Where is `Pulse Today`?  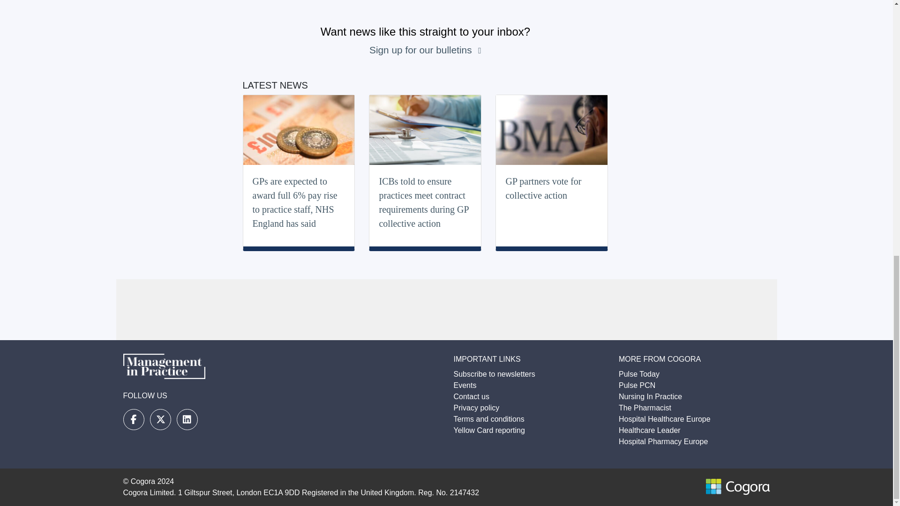
Pulse Today is located at coordinates (639, 374).